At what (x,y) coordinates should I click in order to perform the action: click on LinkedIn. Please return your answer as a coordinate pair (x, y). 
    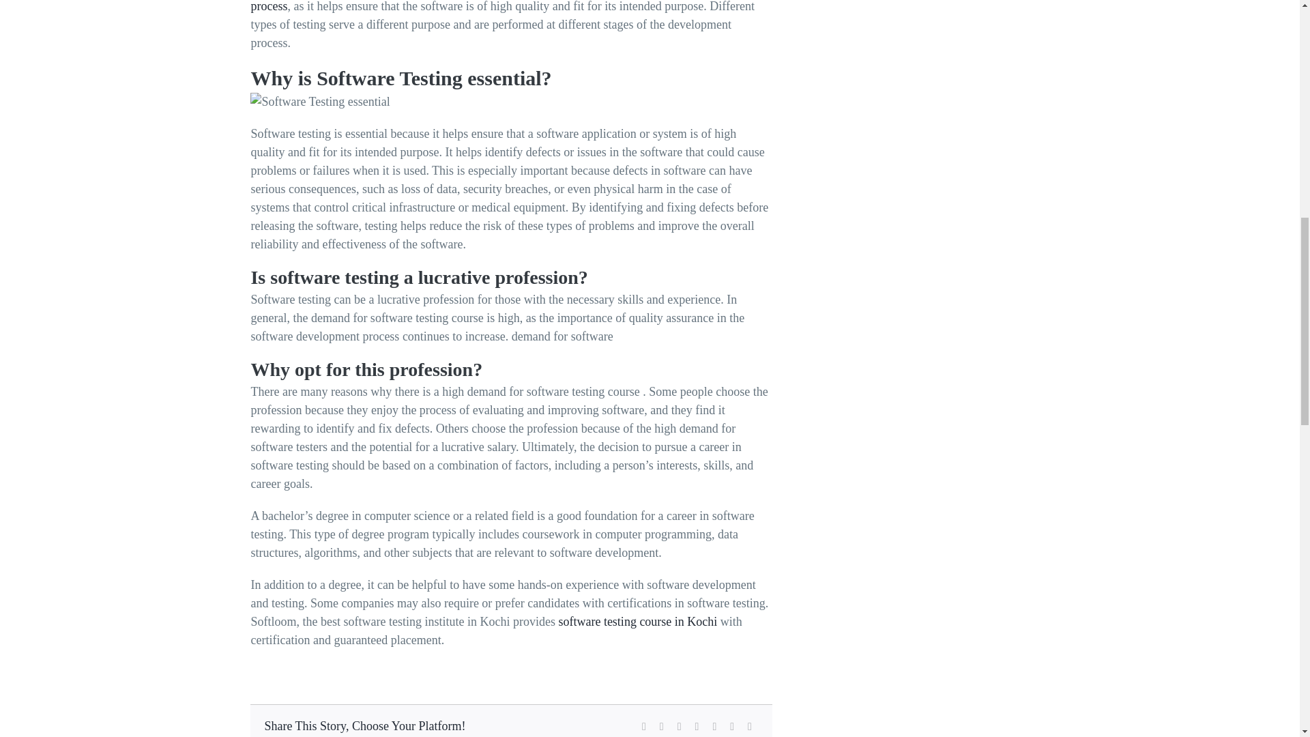
    Looking at the image, I should click on (697, 726).